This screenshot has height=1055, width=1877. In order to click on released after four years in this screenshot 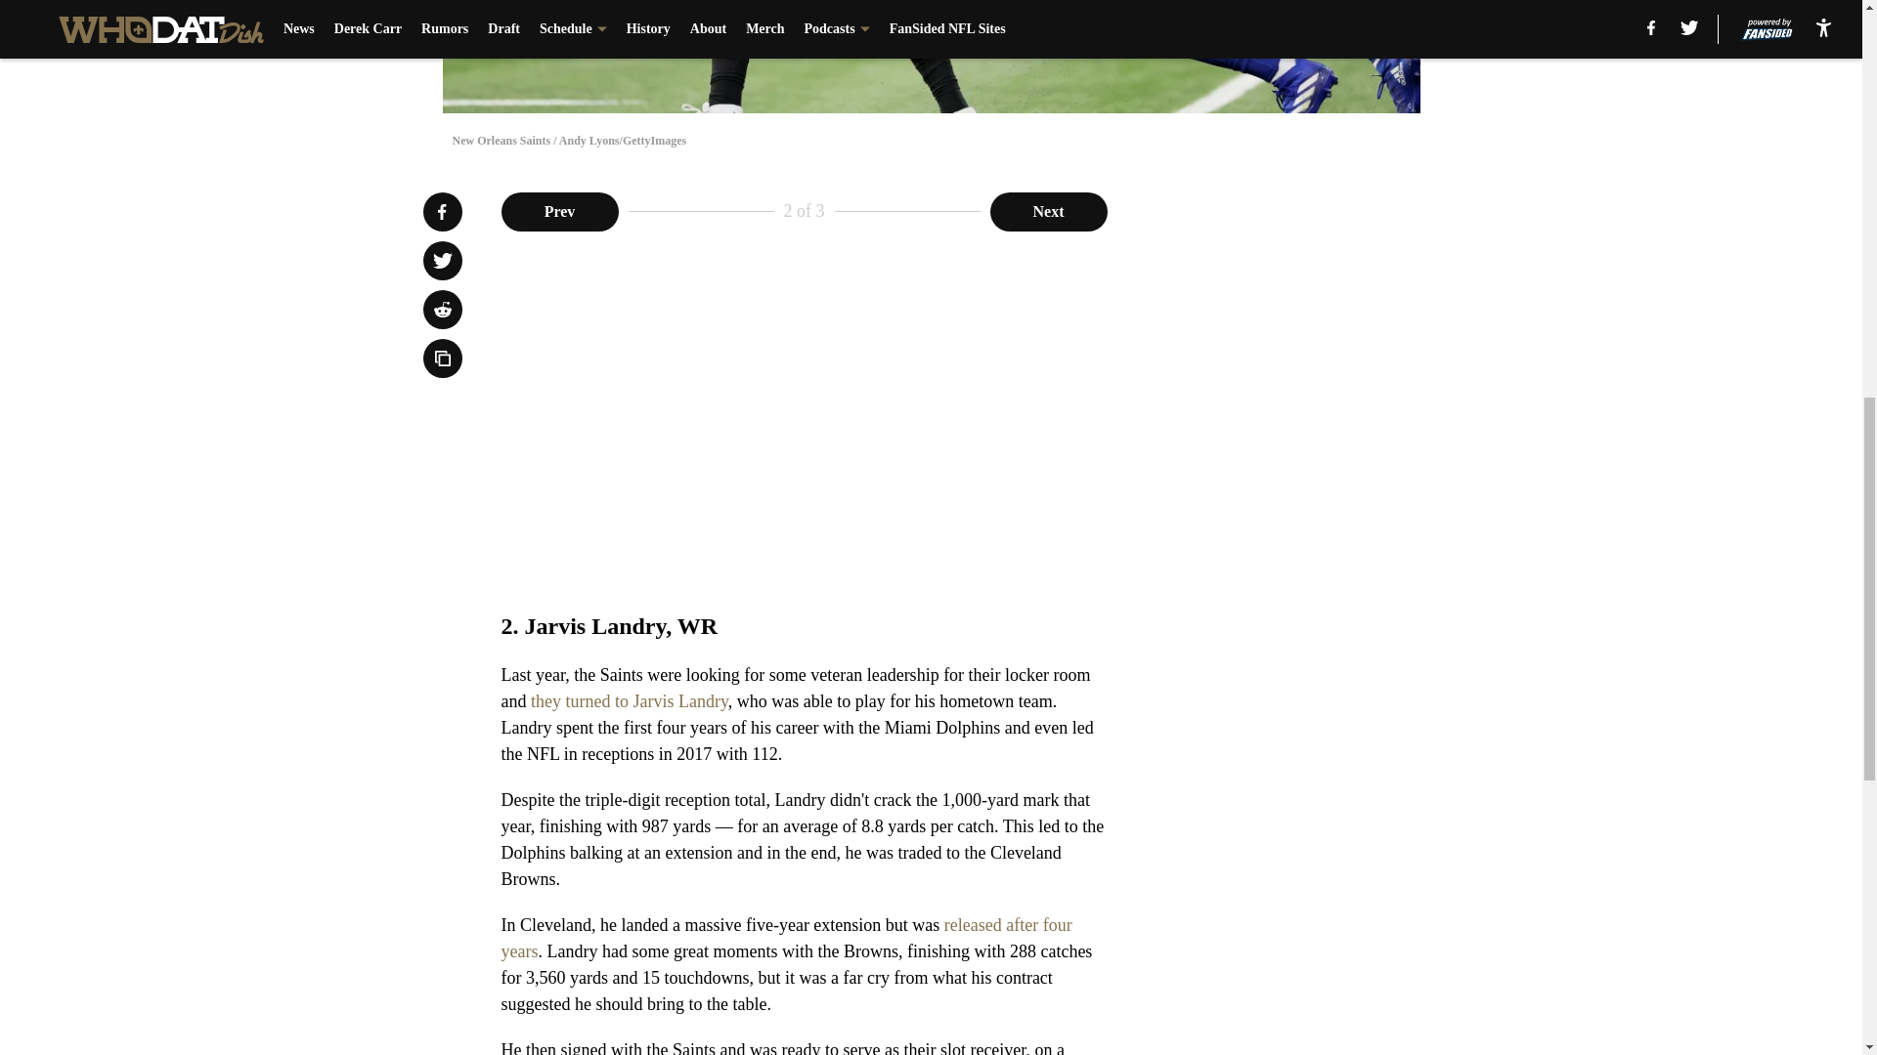, I will do `click(786, 938)`.